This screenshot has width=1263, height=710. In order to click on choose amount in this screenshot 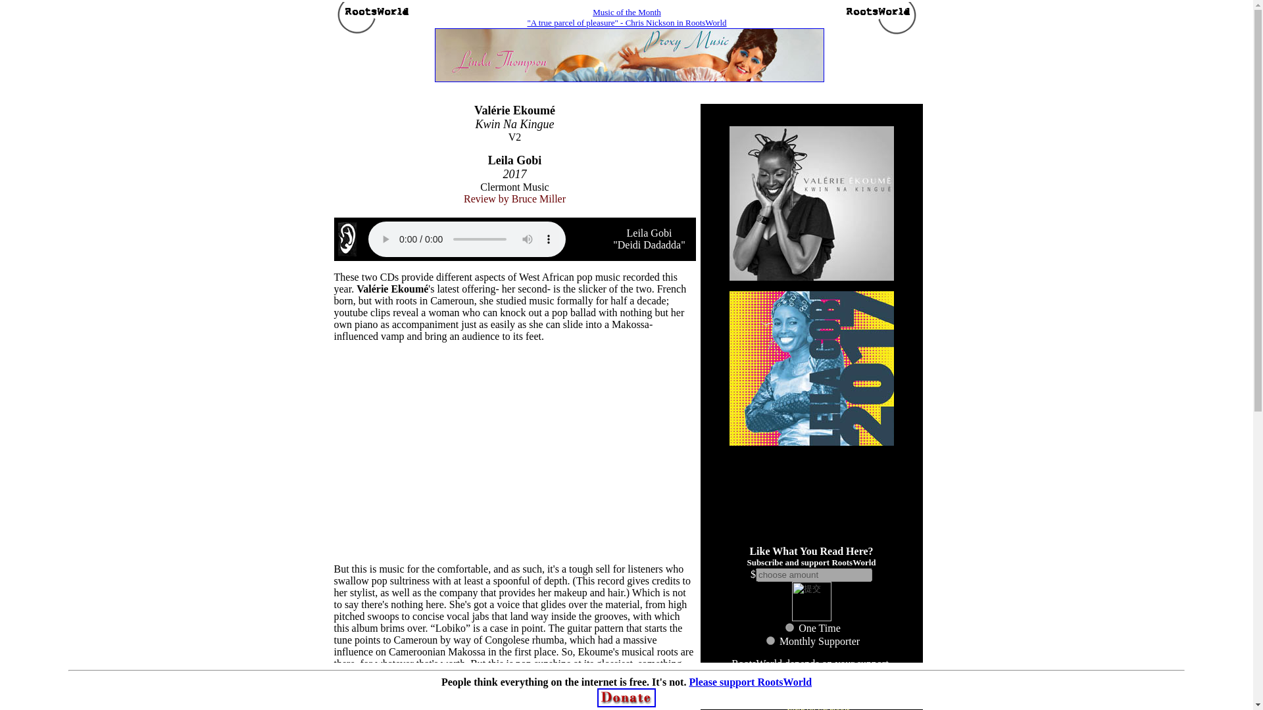, I will do `click(814, 575)`.